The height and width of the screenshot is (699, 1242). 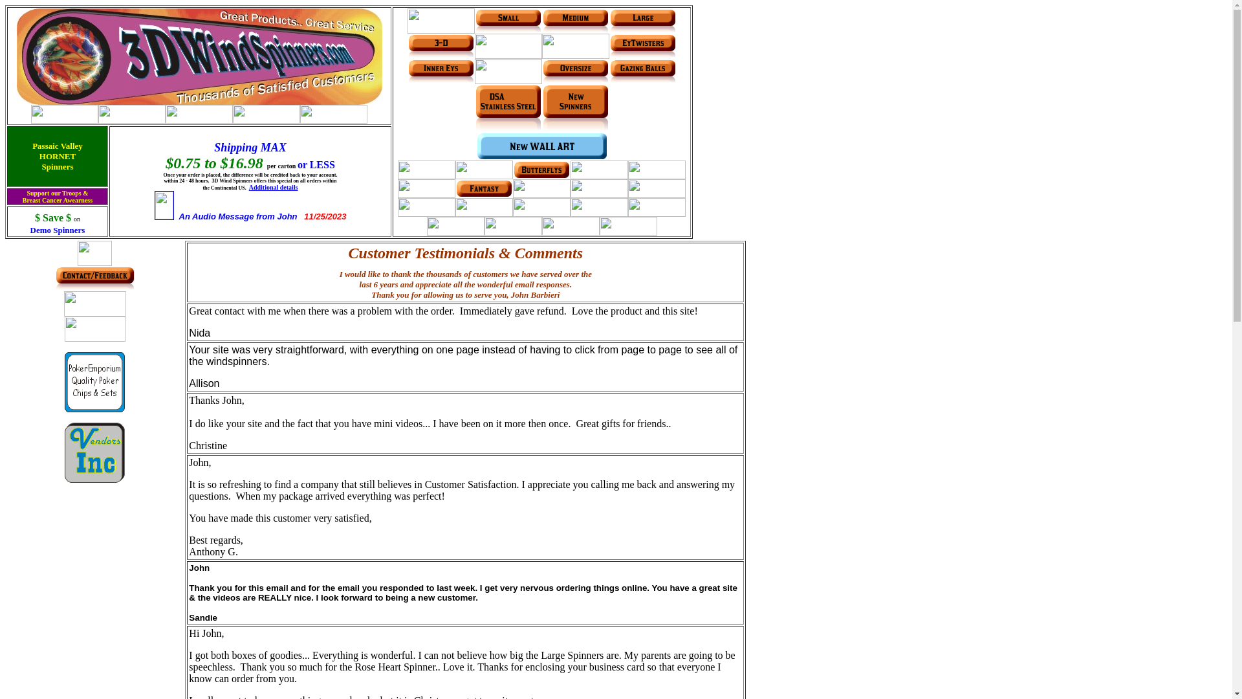 What do you see at coordinates (274, 188) in the screenshot?
I see `Additional details` at bounding box center [274, 188].